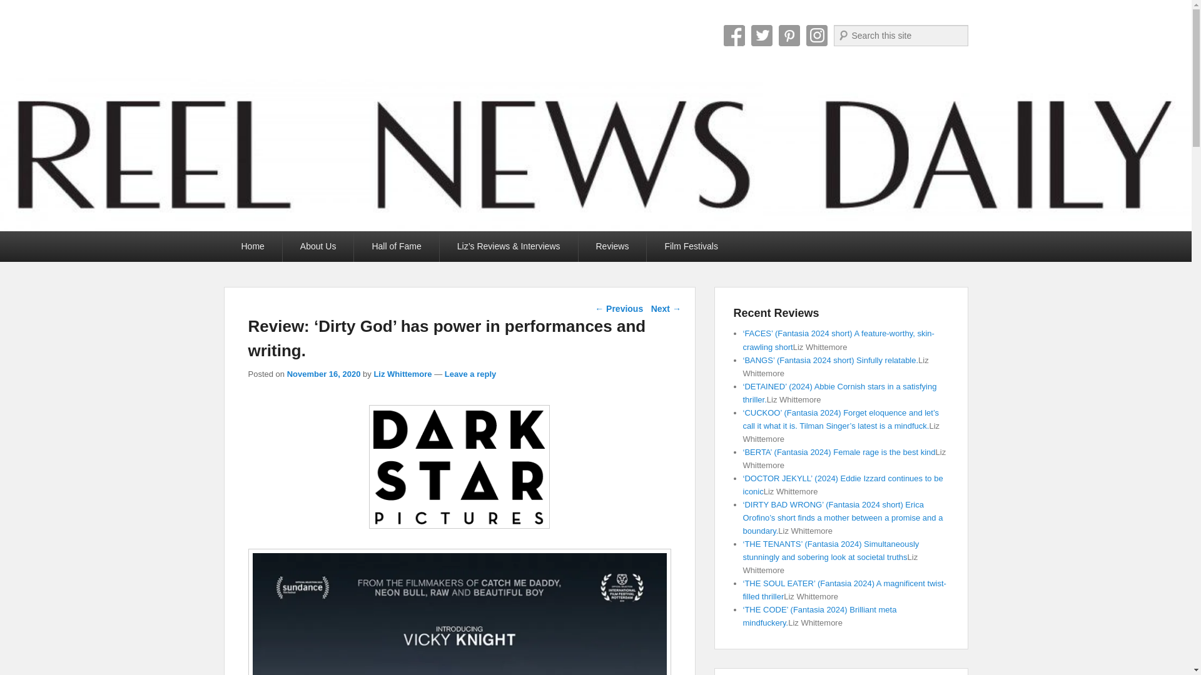 The height and width of the screenshot is (675, 1201). What do you see at coordinates (334, 40) in the screenshot?
I see `Reel News Daily` at bounding box center [334, 40].